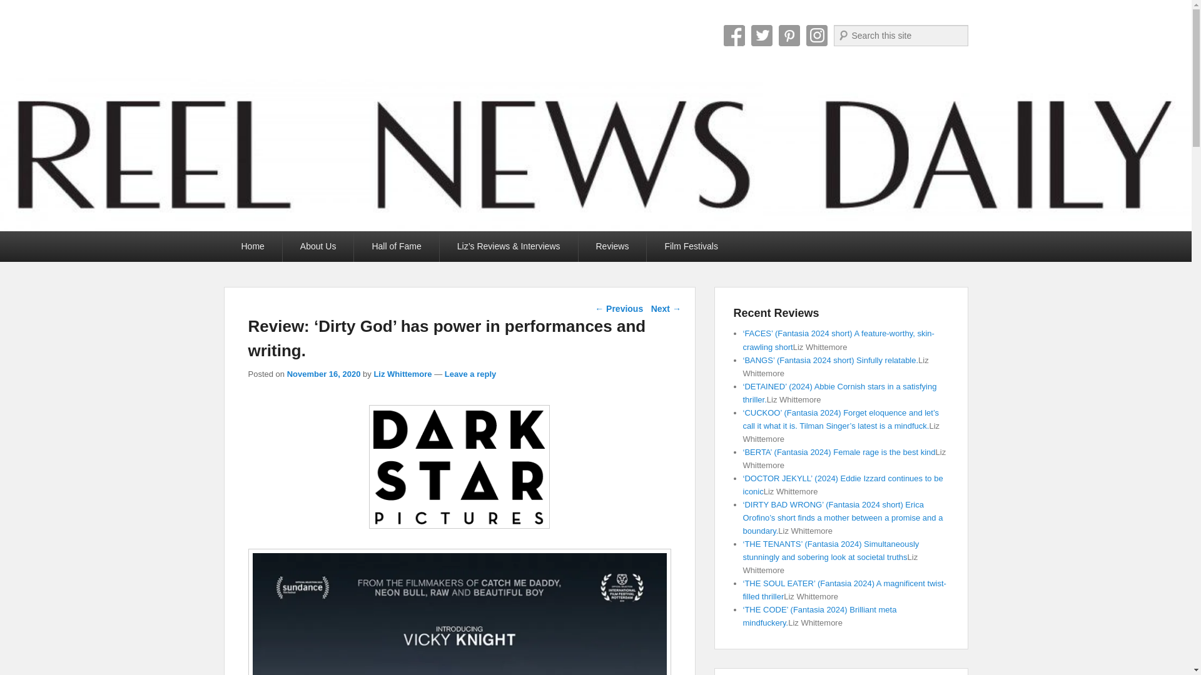 The height and width of the screenshot is (675, 1201). What do you see at coordinates (334, 40) in the screenshot?
I see `Reel News Daily` at bounding box center [334, 40].